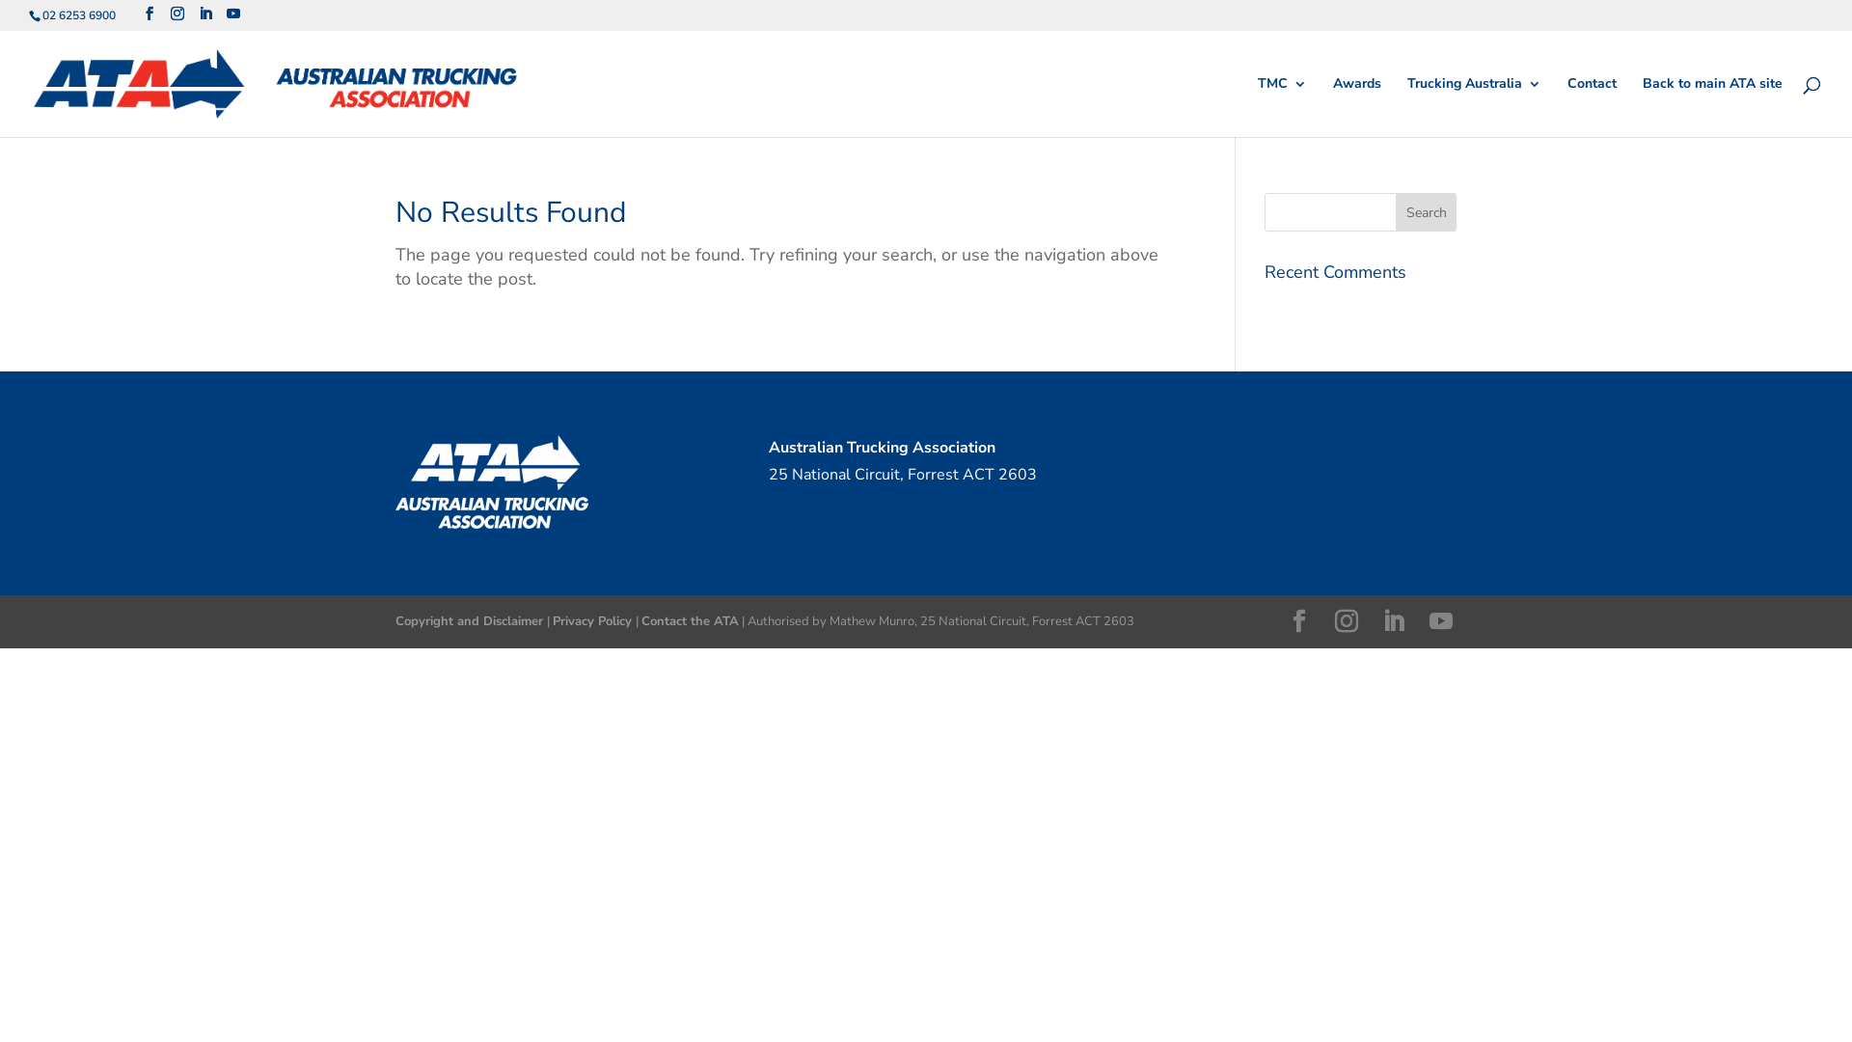 Image resolution: width=1852 pixels, height=1042 pixels. Describe the element at coordinates (1713, 107) in the screenshot. I see `Back to main ATA site` at that location.